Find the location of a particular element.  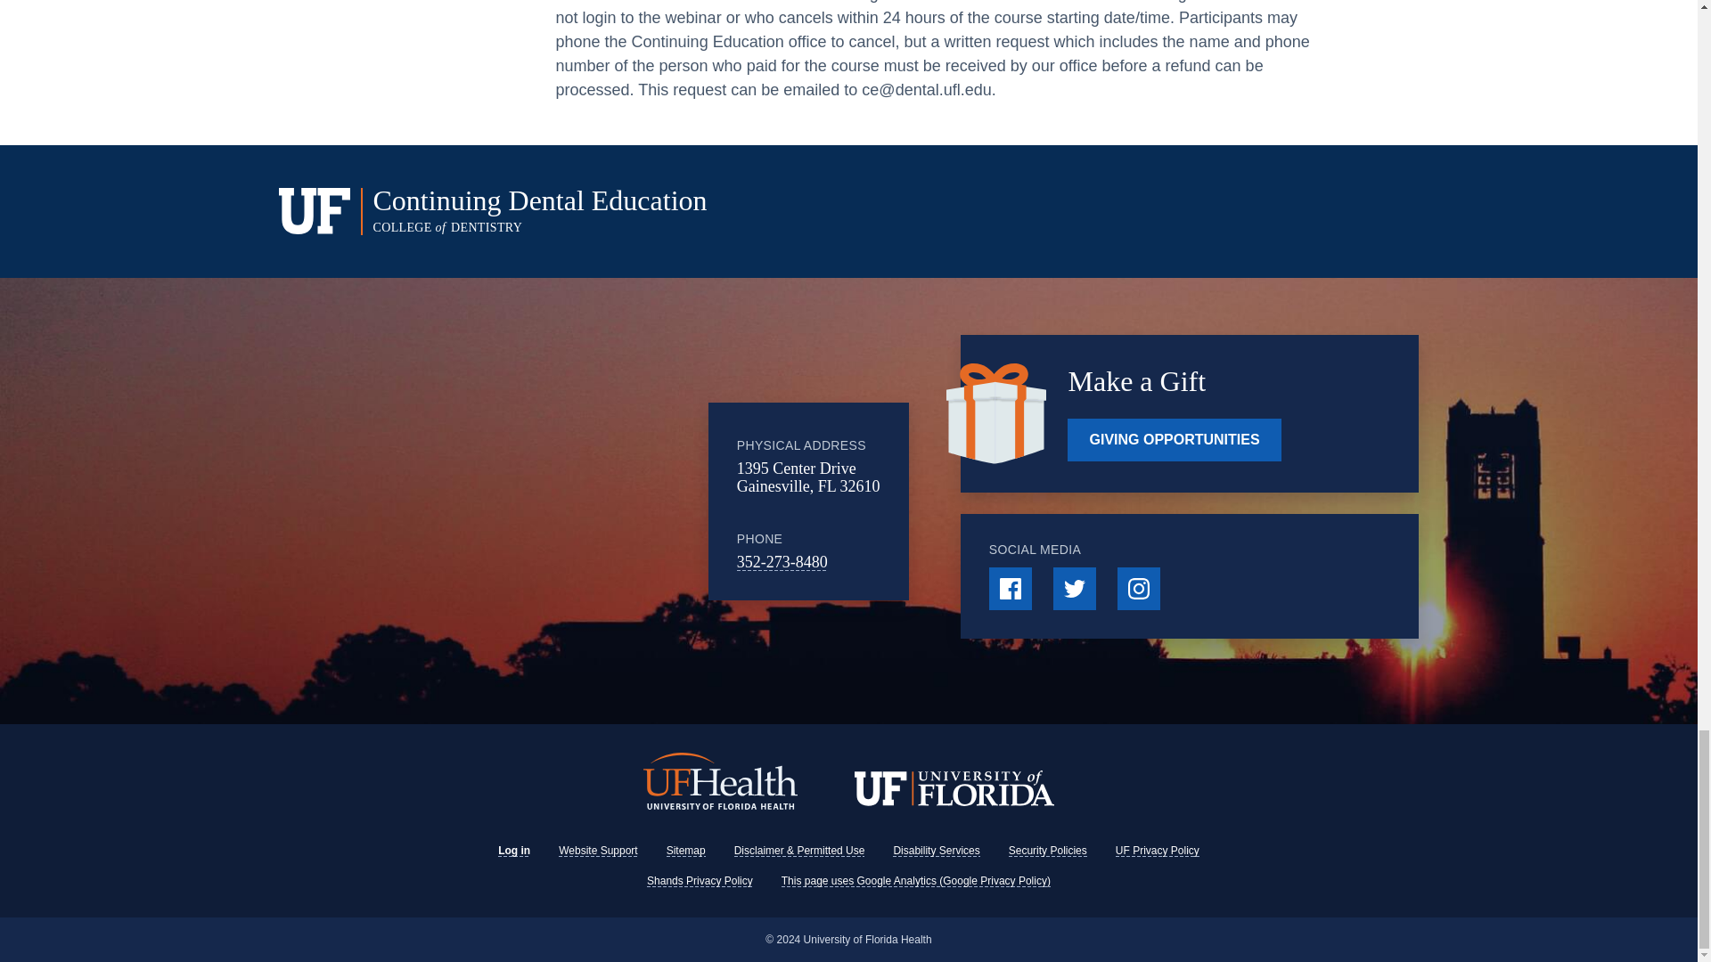

Log in is located at coordinates (513, 851).